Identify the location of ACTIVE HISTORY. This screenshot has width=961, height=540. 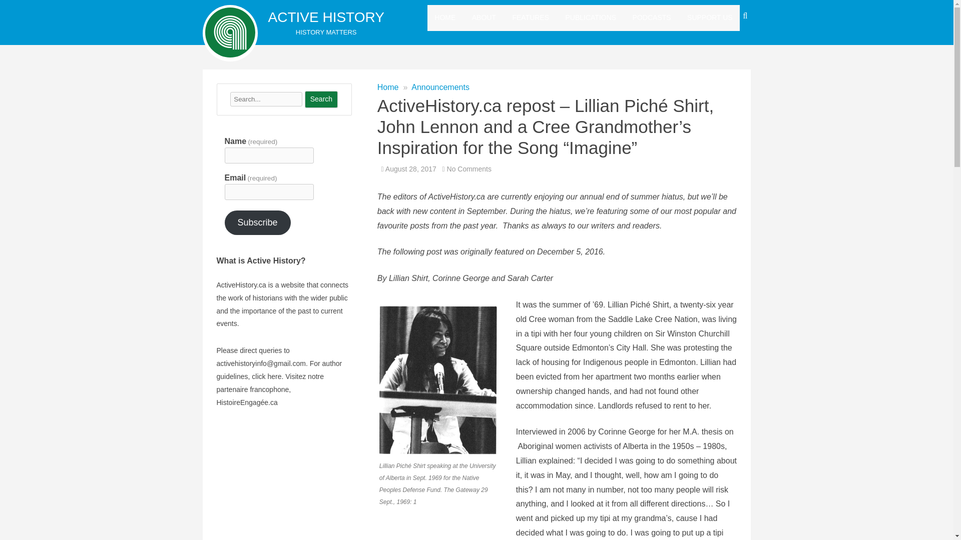
(326, 17).